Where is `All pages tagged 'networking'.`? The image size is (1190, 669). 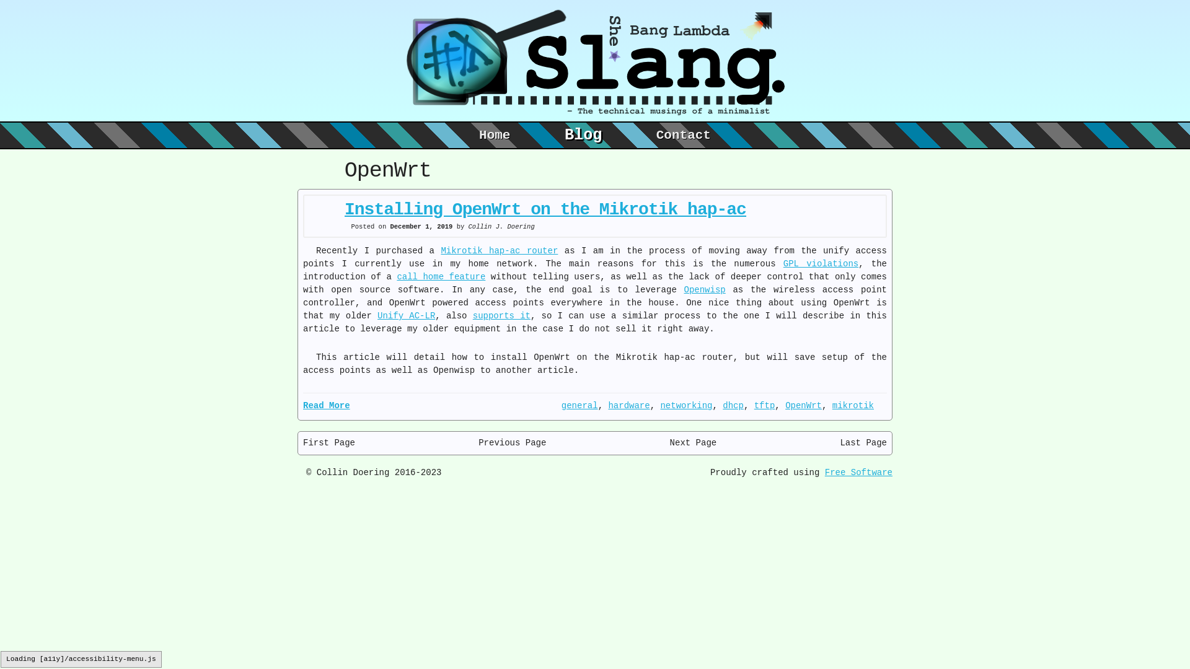 All pages tagged 'networking'. is located at coordinates (685, 405).